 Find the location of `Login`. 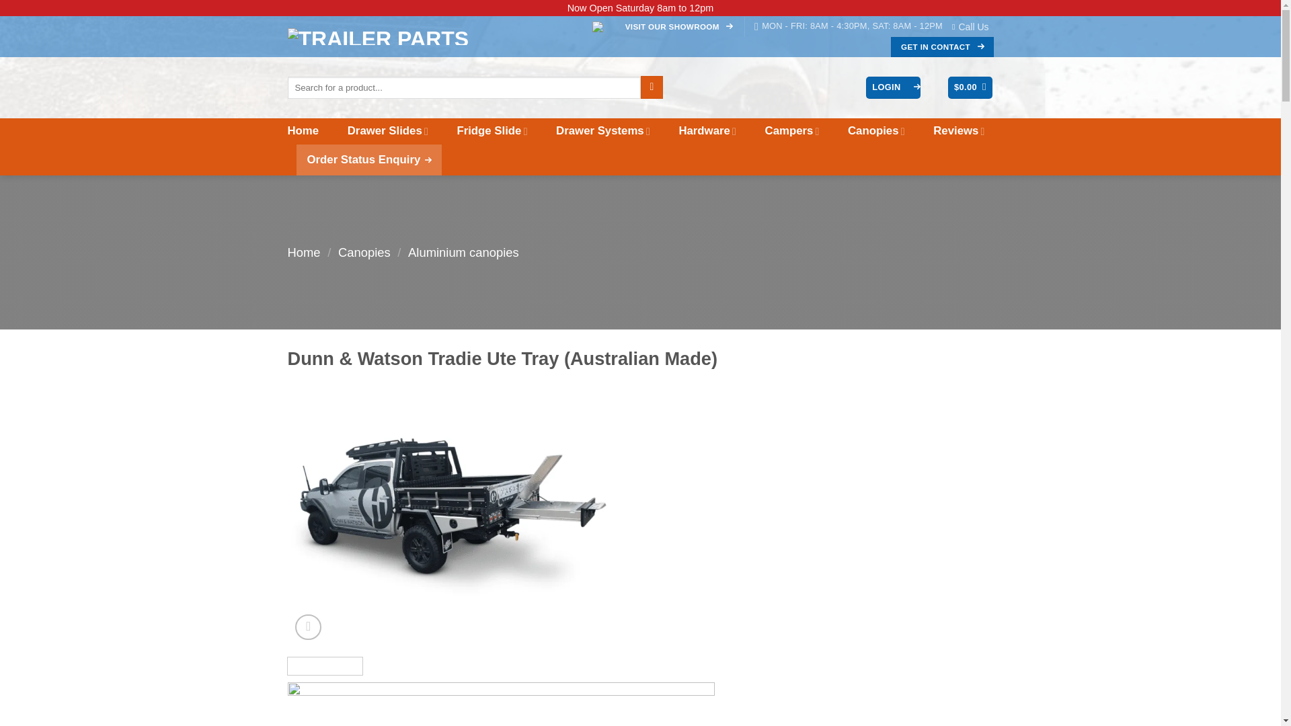

Login is located at coordinates (893, 87).